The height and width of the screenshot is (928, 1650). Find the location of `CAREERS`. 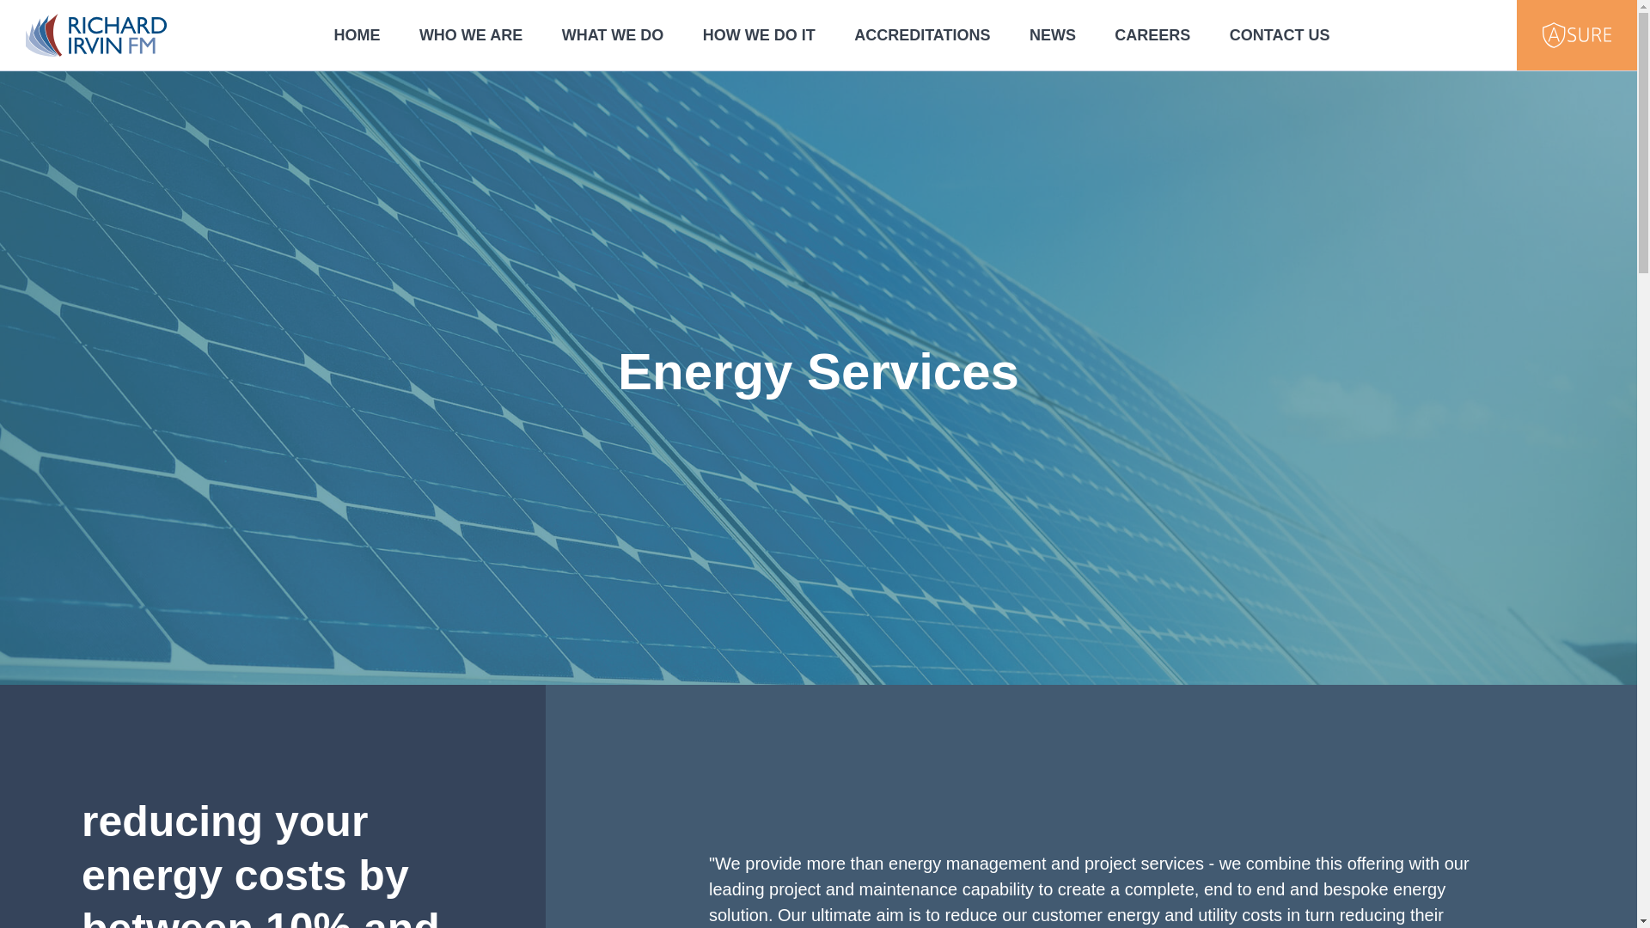

CAREERS is located at coordinates (1152, 36).